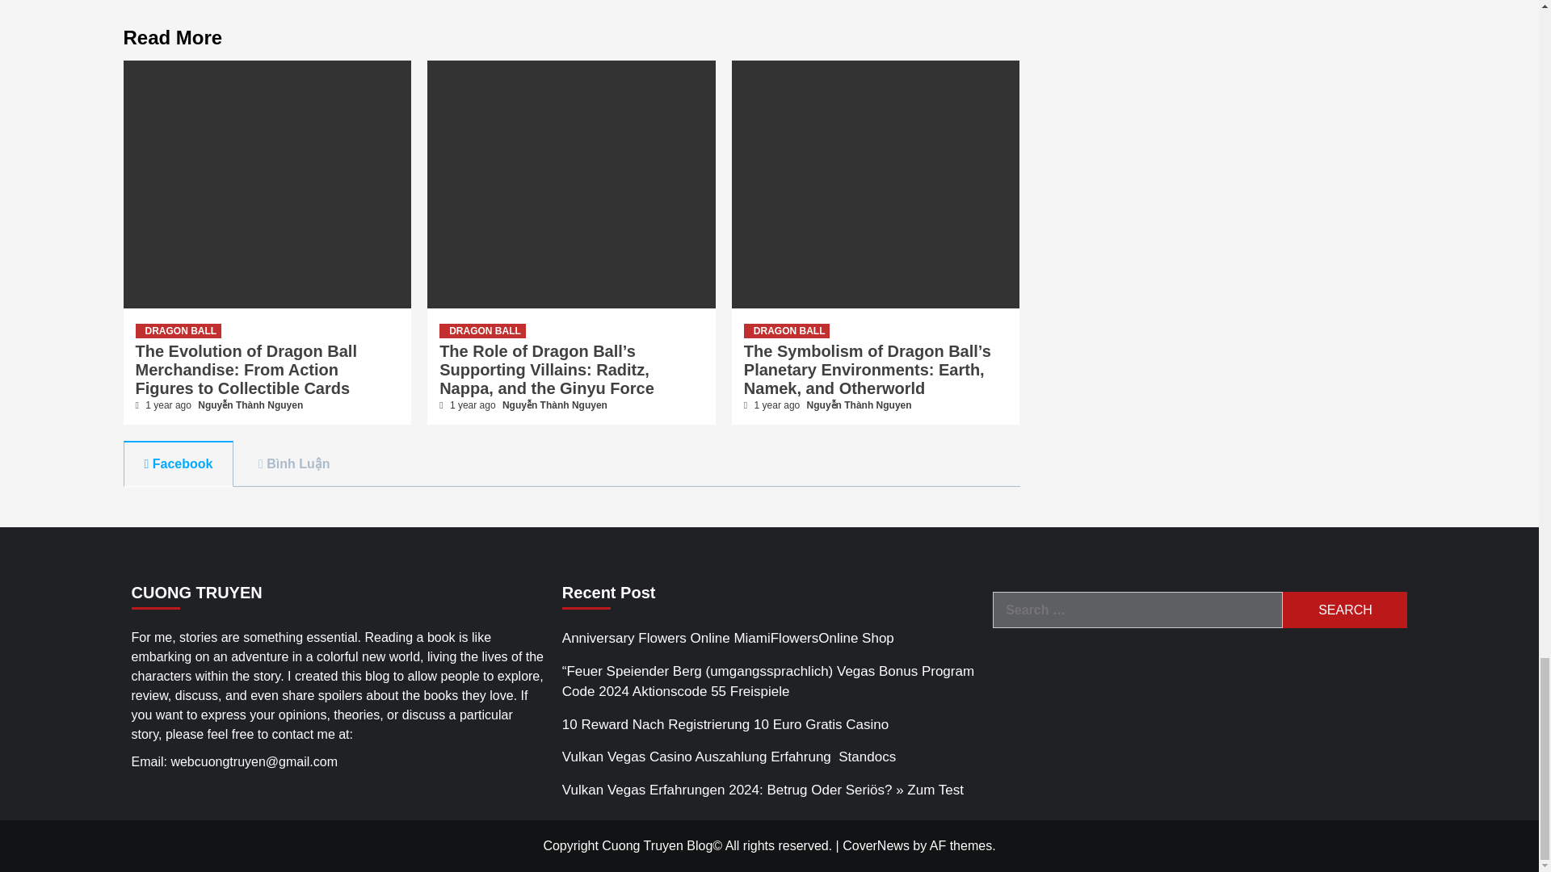  What do you see at coordinates (1344, 610) in the screenshot?
I see `Search` at bounding box center [1344, 610].